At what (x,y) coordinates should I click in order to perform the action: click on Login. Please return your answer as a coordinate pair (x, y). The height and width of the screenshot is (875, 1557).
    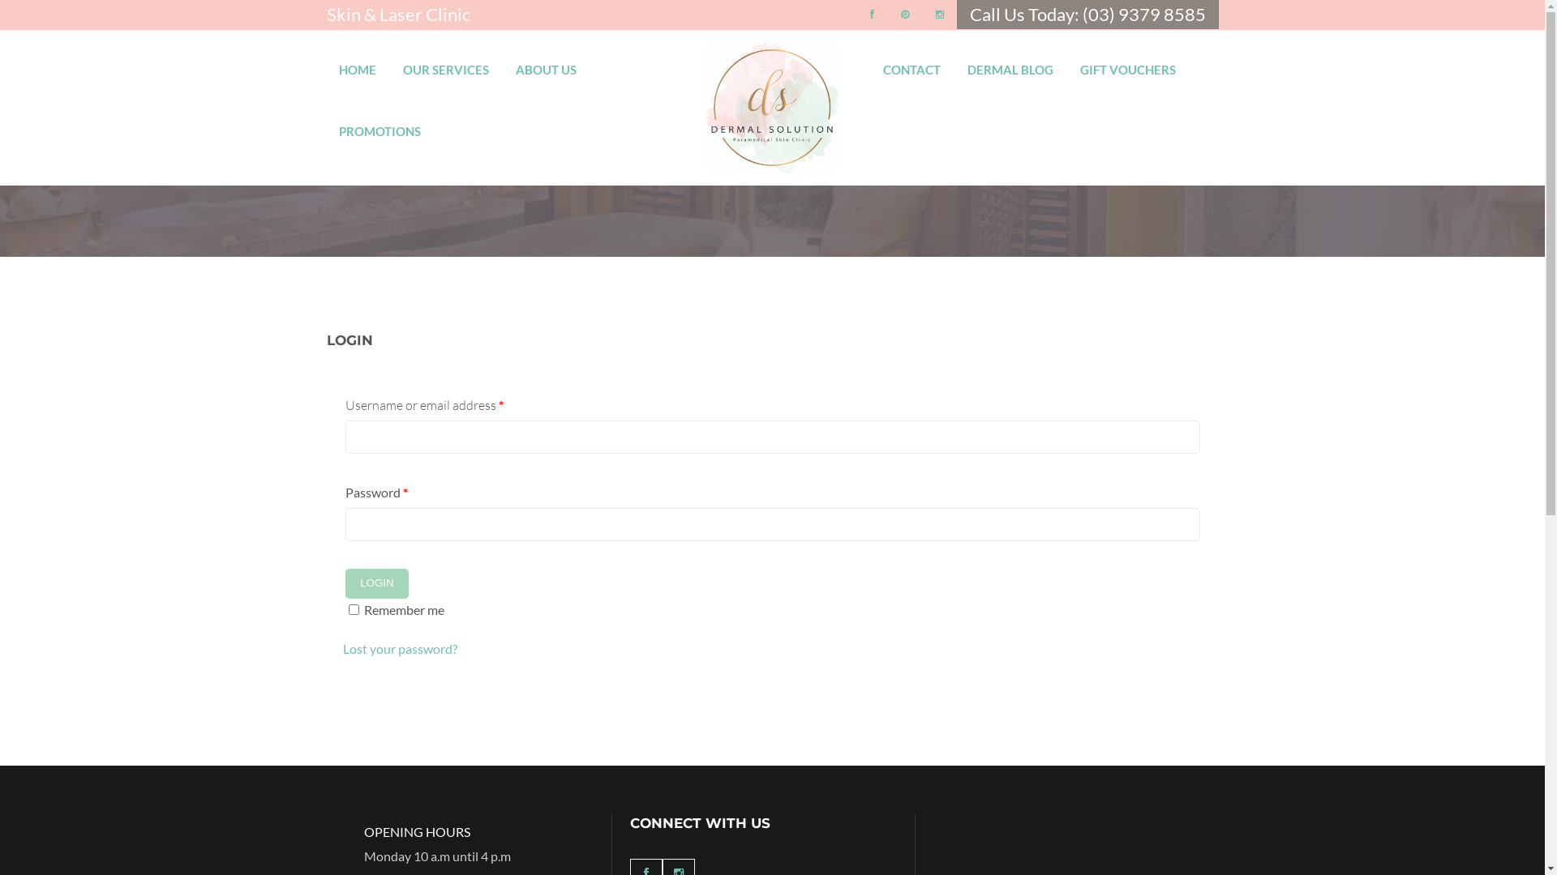
    Looking at the image, I should click on (377, 583).